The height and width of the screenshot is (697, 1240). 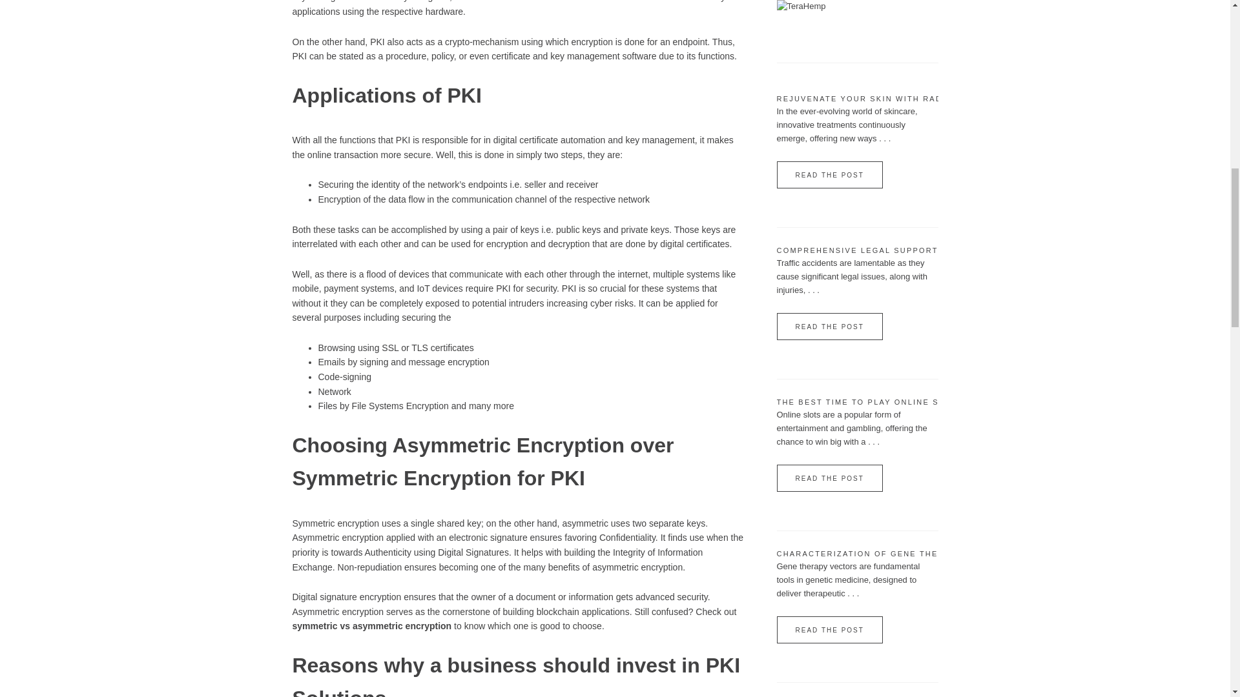 What do you see at coordinates (829, 174) in the screenshot?
I see `READ THE POST` at bounding box center [829, 174].